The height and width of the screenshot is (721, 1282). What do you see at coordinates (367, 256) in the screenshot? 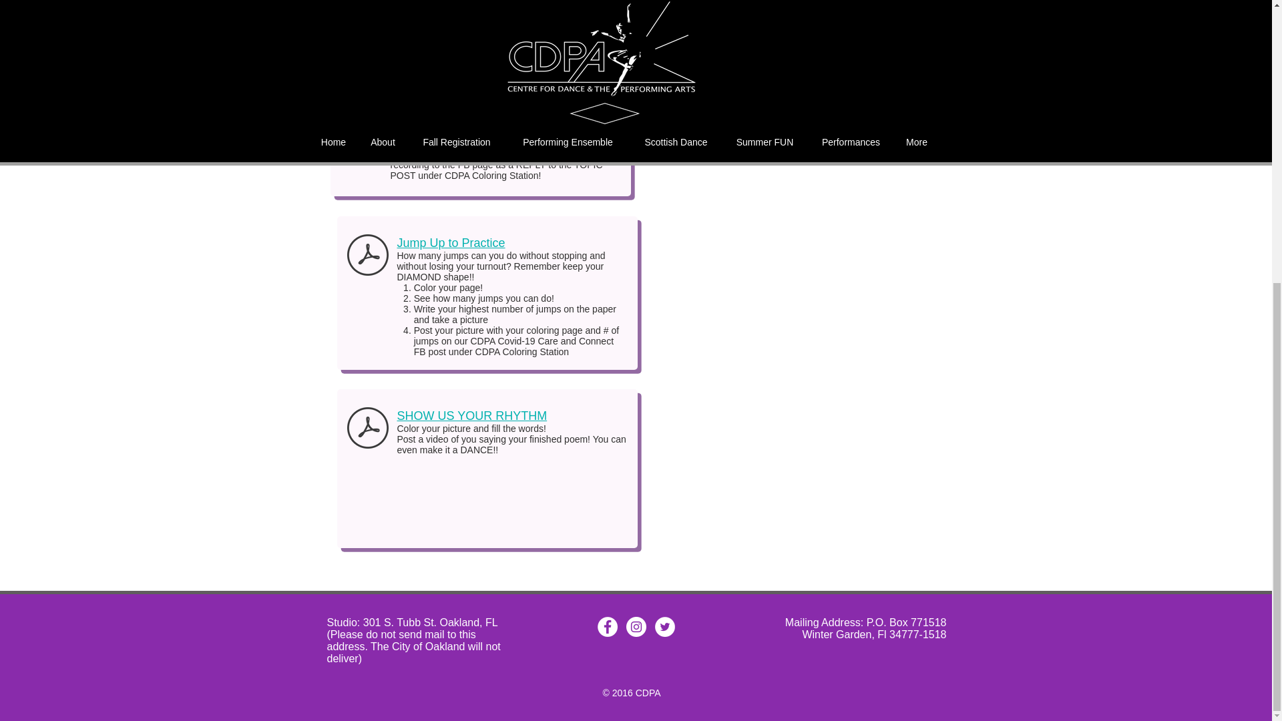
I see `jump up.pdf` at bounding box center [367, 256].